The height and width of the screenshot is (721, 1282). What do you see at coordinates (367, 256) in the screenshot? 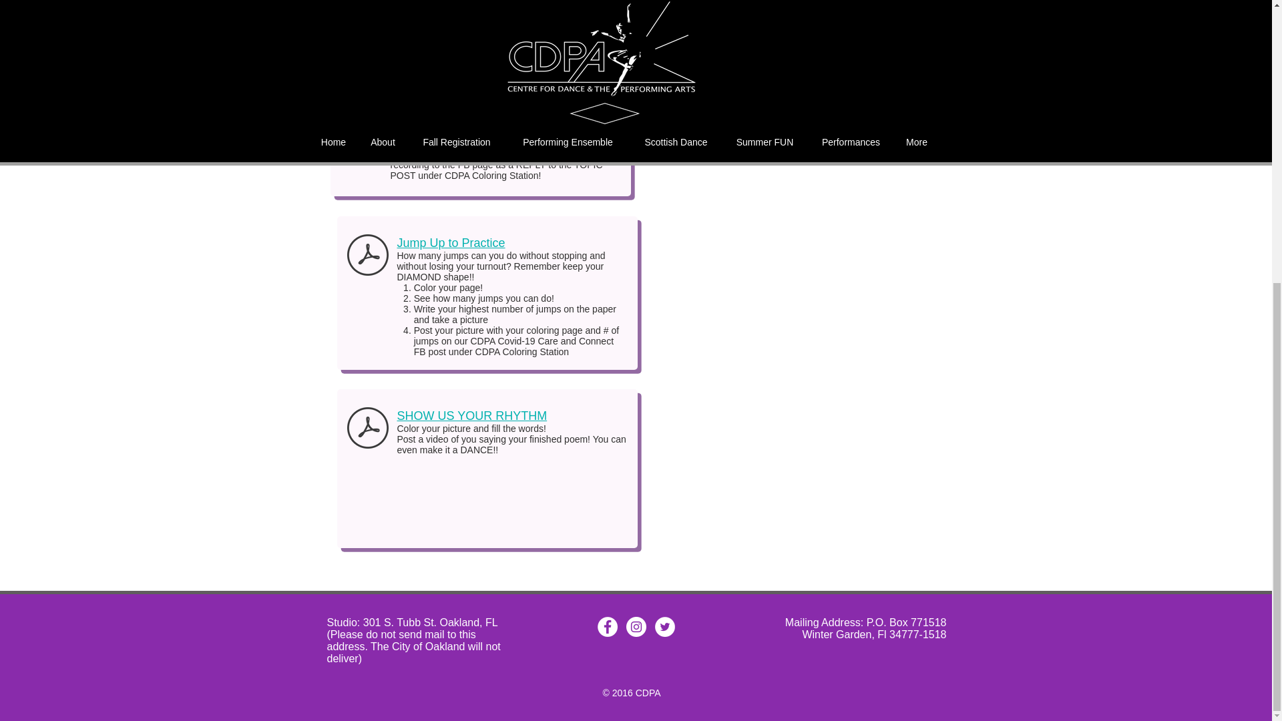
I see `jump up.pdf` at bounding box center [367, 256].